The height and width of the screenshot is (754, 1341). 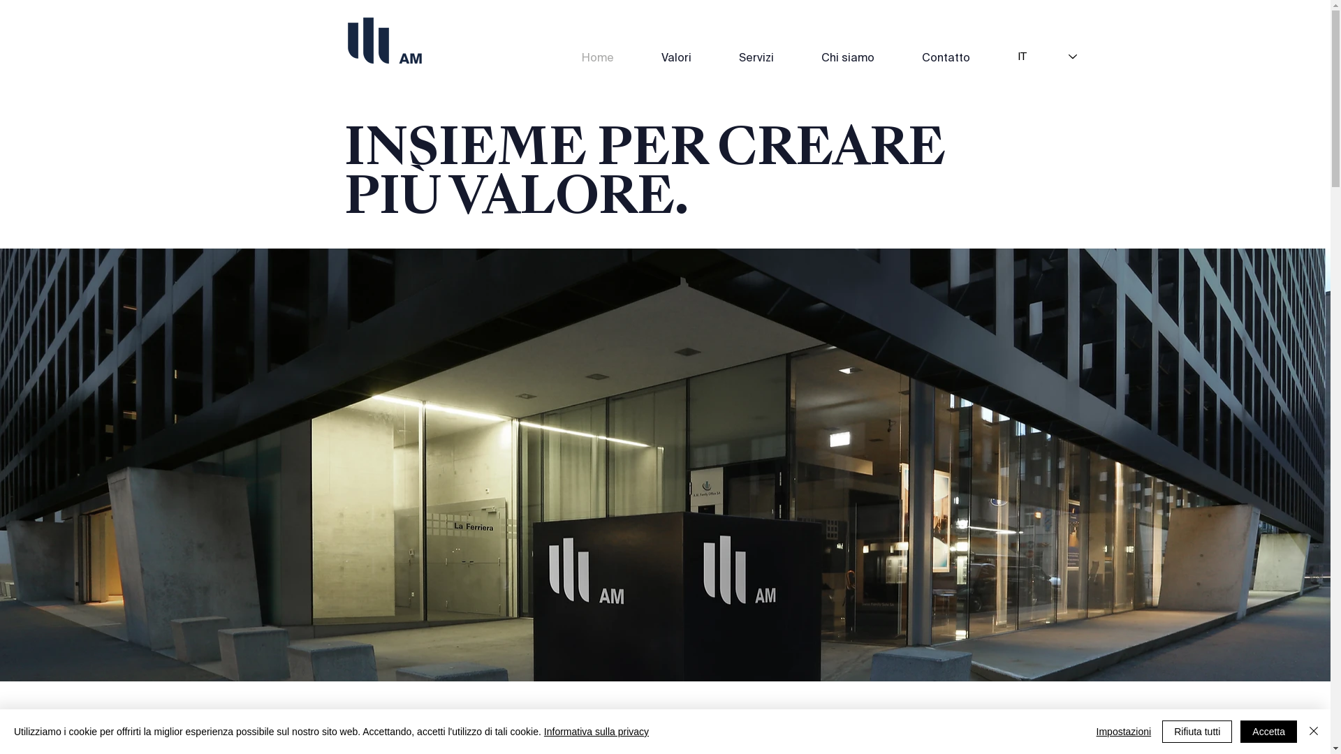 I want to click on Accetta, so click(x=1268, y=732).